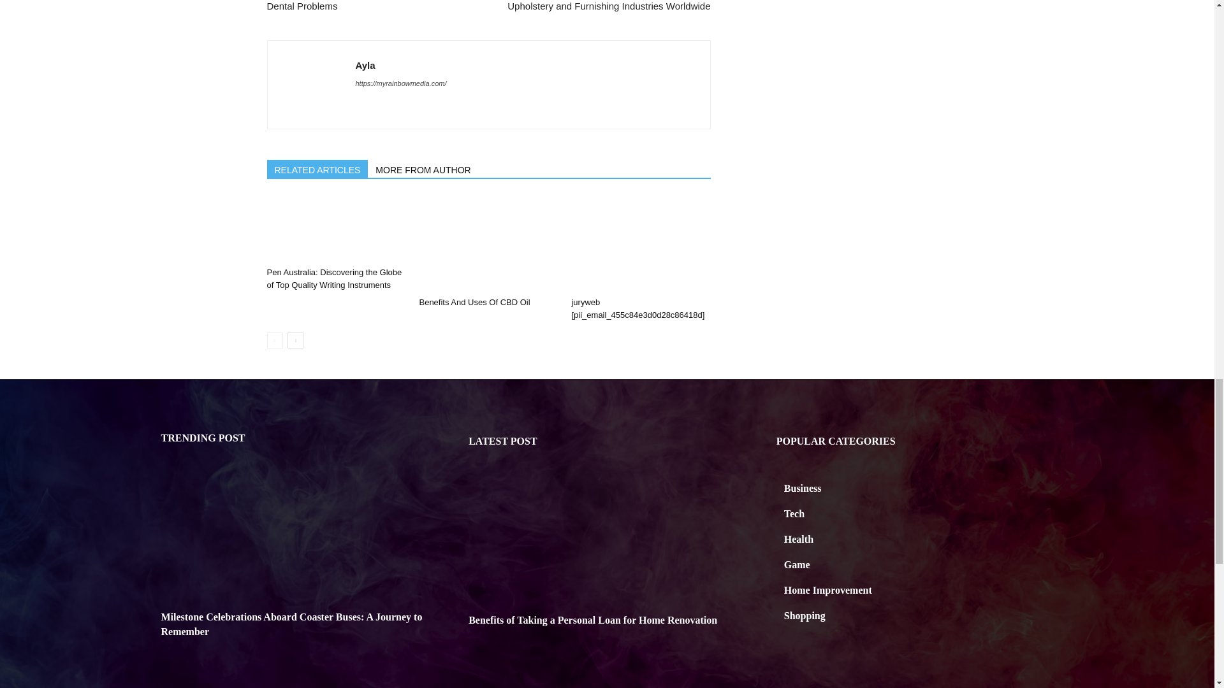 The height and width of the screenshot is (688, 1224). Describe the element at coordinates (488, 243) in the screenshot. I see `Benefits And Uses Of CBD Oil` at that location.